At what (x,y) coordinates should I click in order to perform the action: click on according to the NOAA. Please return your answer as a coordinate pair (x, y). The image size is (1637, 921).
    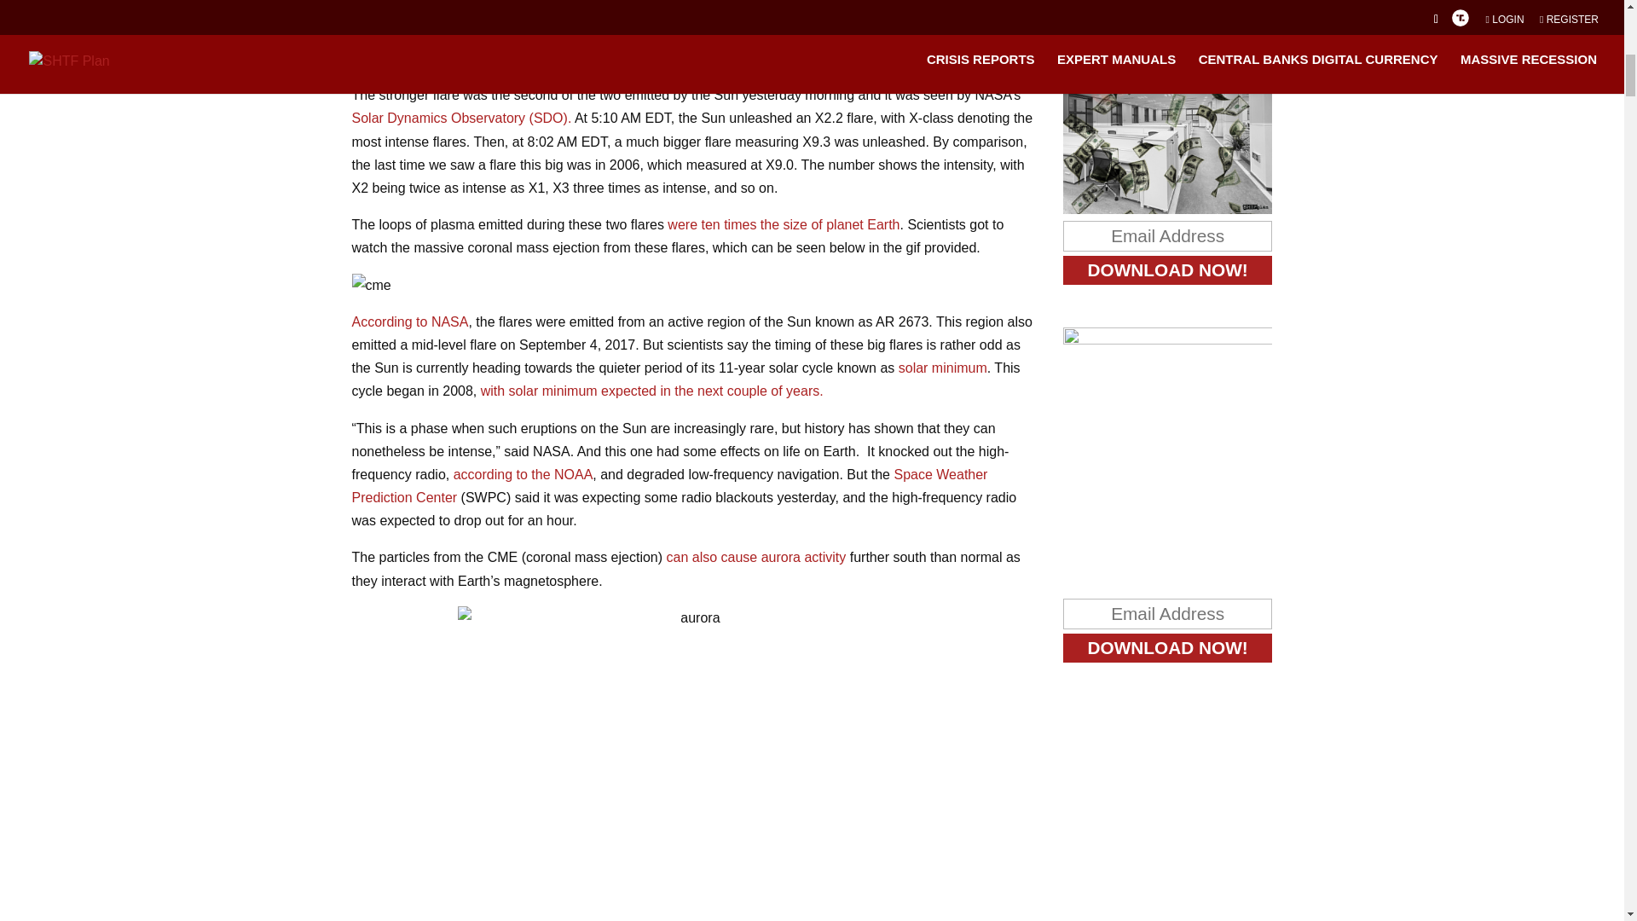
    Looking at the image, I should click on (523, 474).